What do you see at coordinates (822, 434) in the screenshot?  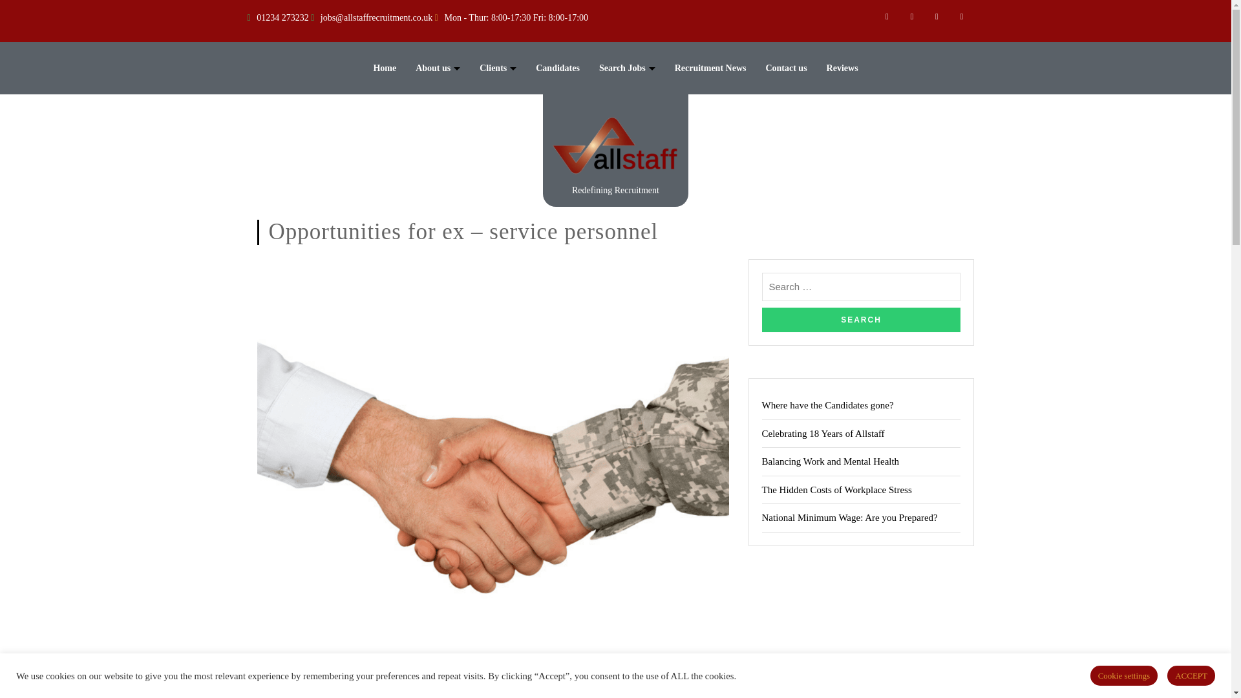 I see `Celebrating 18 Years of Allstaff` at bounding box center [822, 434].